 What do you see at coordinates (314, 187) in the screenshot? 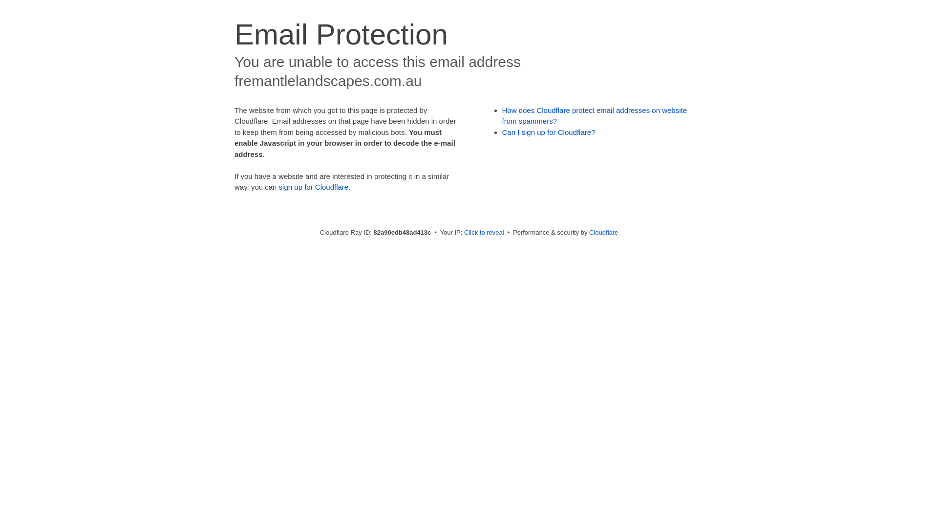
I see `sign up for Cloudflare` at bounding box center [314, 187].